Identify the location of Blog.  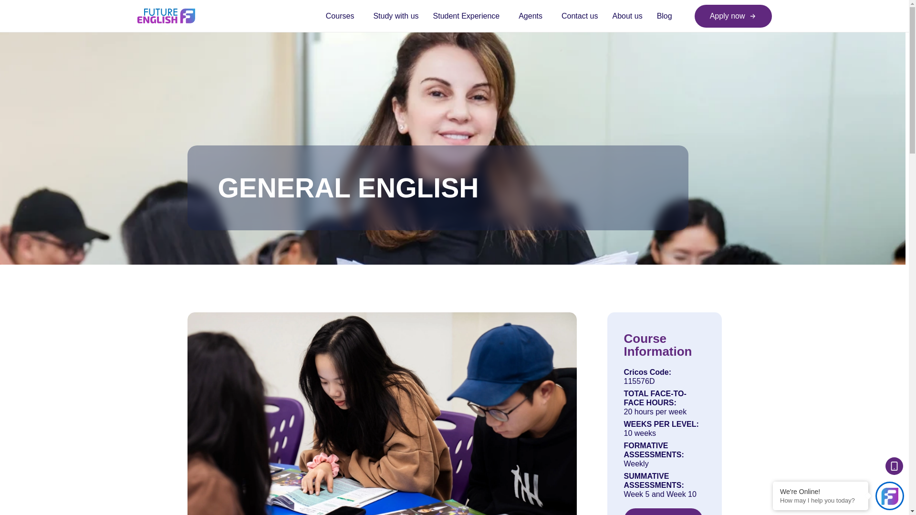
(661, 16).